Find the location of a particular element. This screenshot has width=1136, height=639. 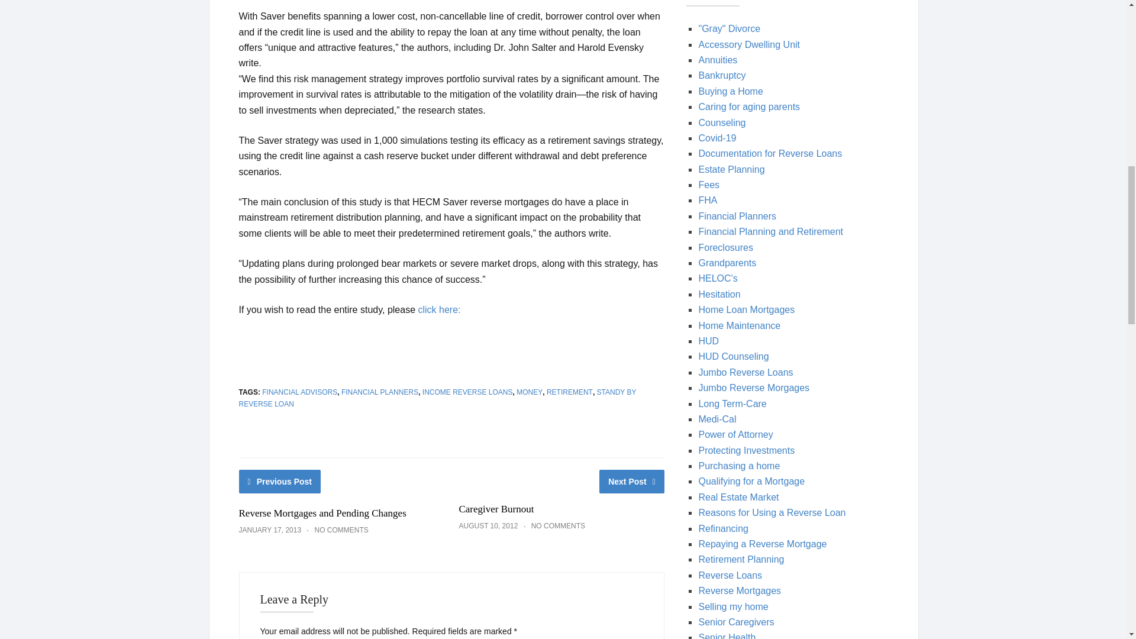

RETIREMENT is located at coordinates (569, 392).